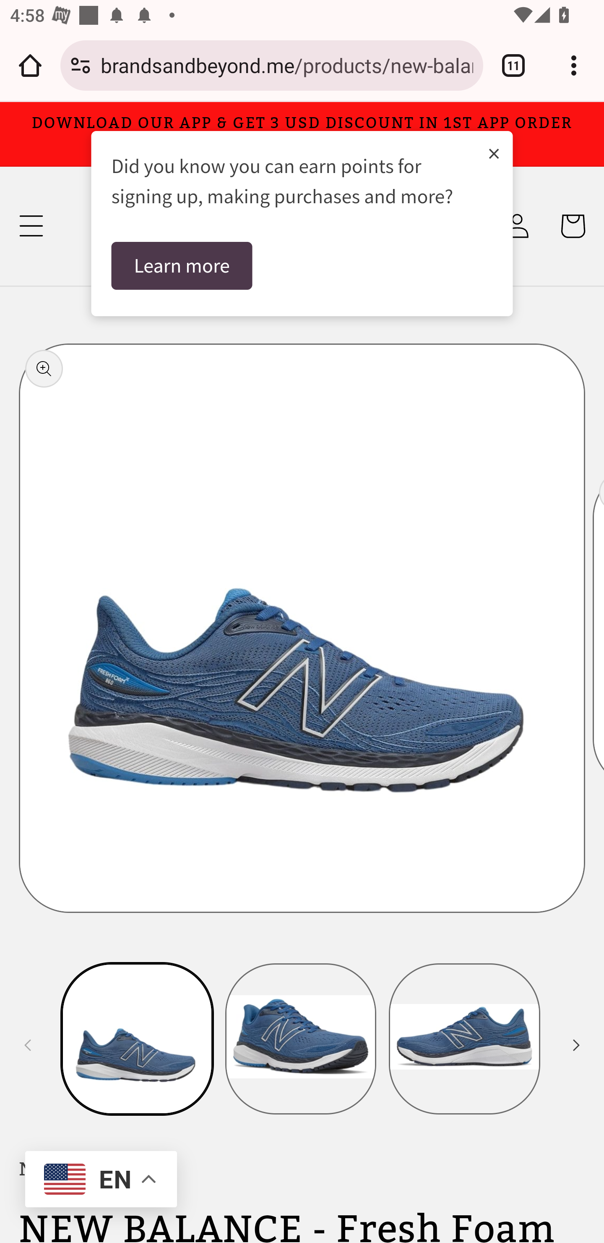 The height and width of the screenshot is (1243, 604). What do you see at coordinates (572, 226) in the screenshot?
I see `Cart` at bounding box center [572, 226].